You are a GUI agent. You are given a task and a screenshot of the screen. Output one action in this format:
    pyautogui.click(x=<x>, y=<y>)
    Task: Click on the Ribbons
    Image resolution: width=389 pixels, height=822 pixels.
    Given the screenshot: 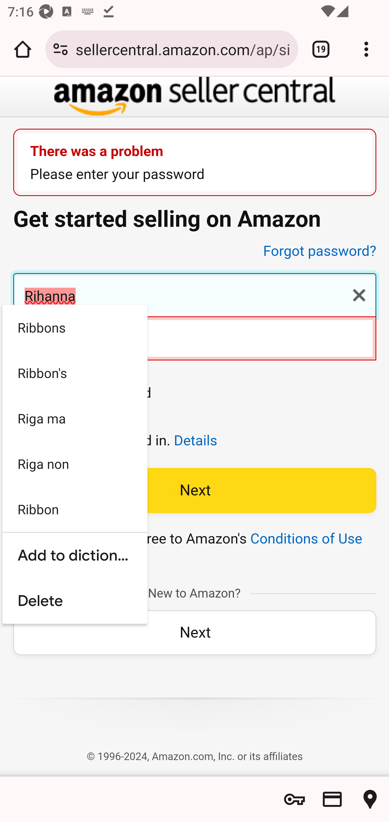 What is the action you would take?
    pyautogui.click(x=75, y=327)
    